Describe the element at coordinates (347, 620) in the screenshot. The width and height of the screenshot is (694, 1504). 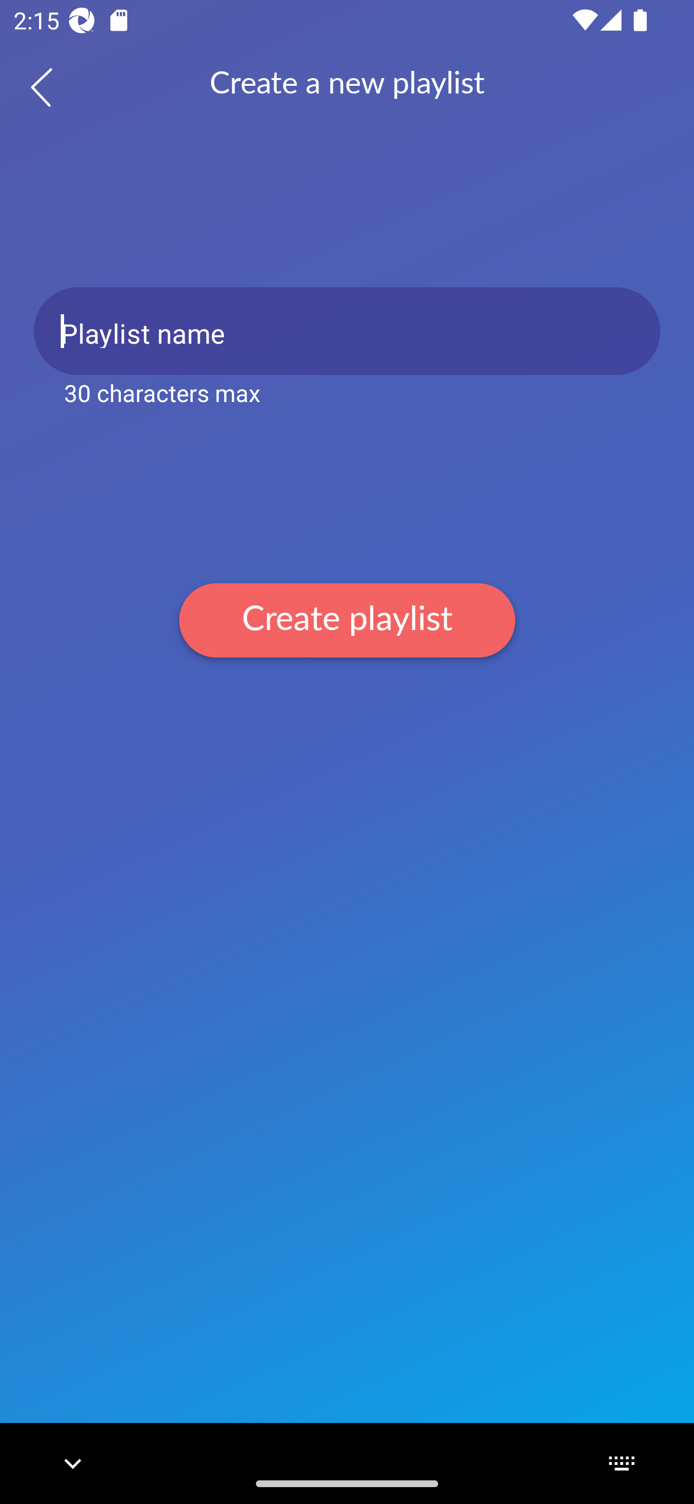
I see `Create playlist` at that location.